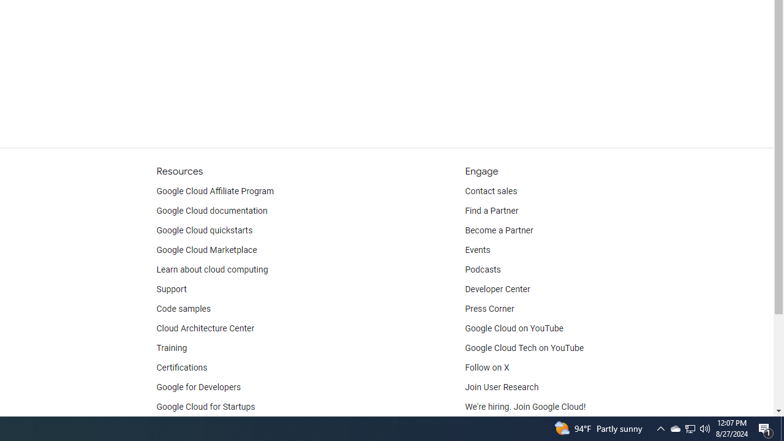 The height and width of the screenshot is (441, 784). Describe the element at coordinates (184, 309) in the screenshot. I see `Code samples` at that location.